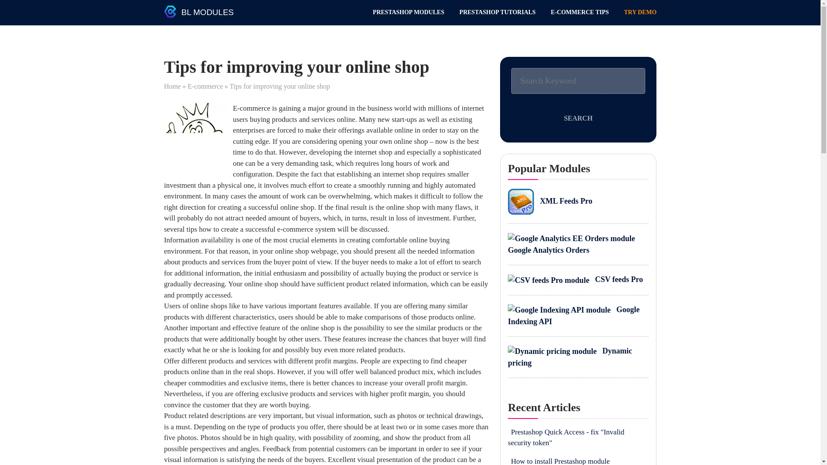 Image resolution: width=827 pixels, height=465 pixels. Describe the element at coordinates (408, 12) in the screenshot. I see `PRESTASHOP MODULES` at that location.